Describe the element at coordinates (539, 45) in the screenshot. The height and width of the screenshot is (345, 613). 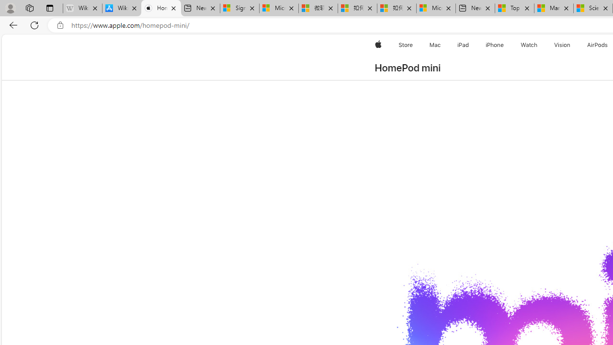
I see `Watch menu` at that location.